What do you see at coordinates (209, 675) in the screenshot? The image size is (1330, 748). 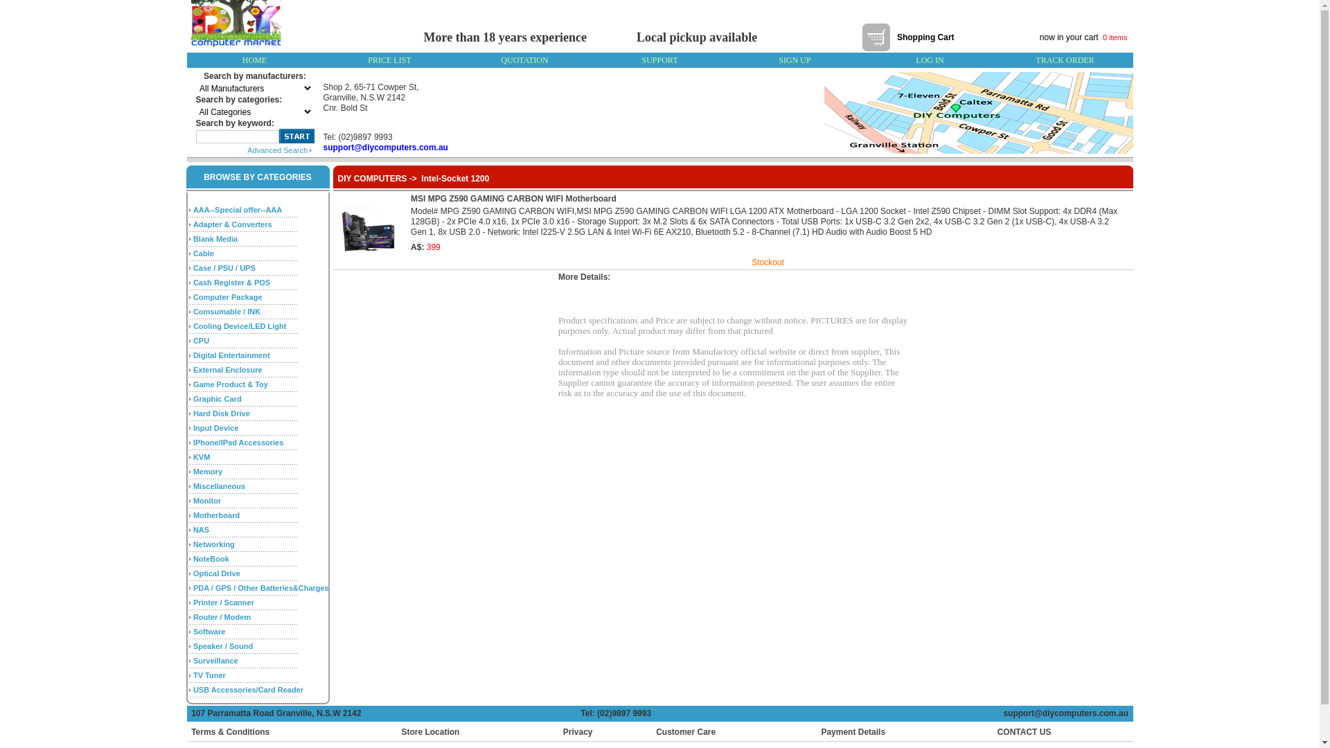 I see `TV Tuner` at bounding box center [209, 675].